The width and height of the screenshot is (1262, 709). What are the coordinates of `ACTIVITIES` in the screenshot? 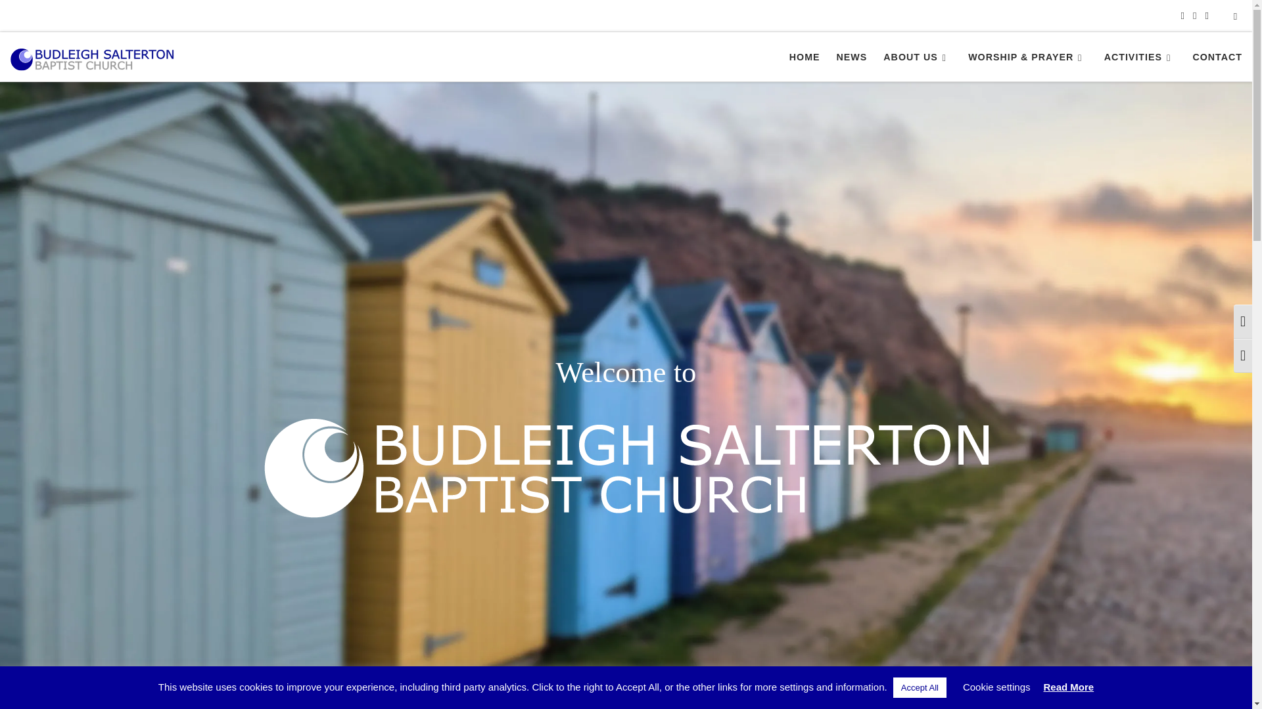 It's located at (1140, 56).